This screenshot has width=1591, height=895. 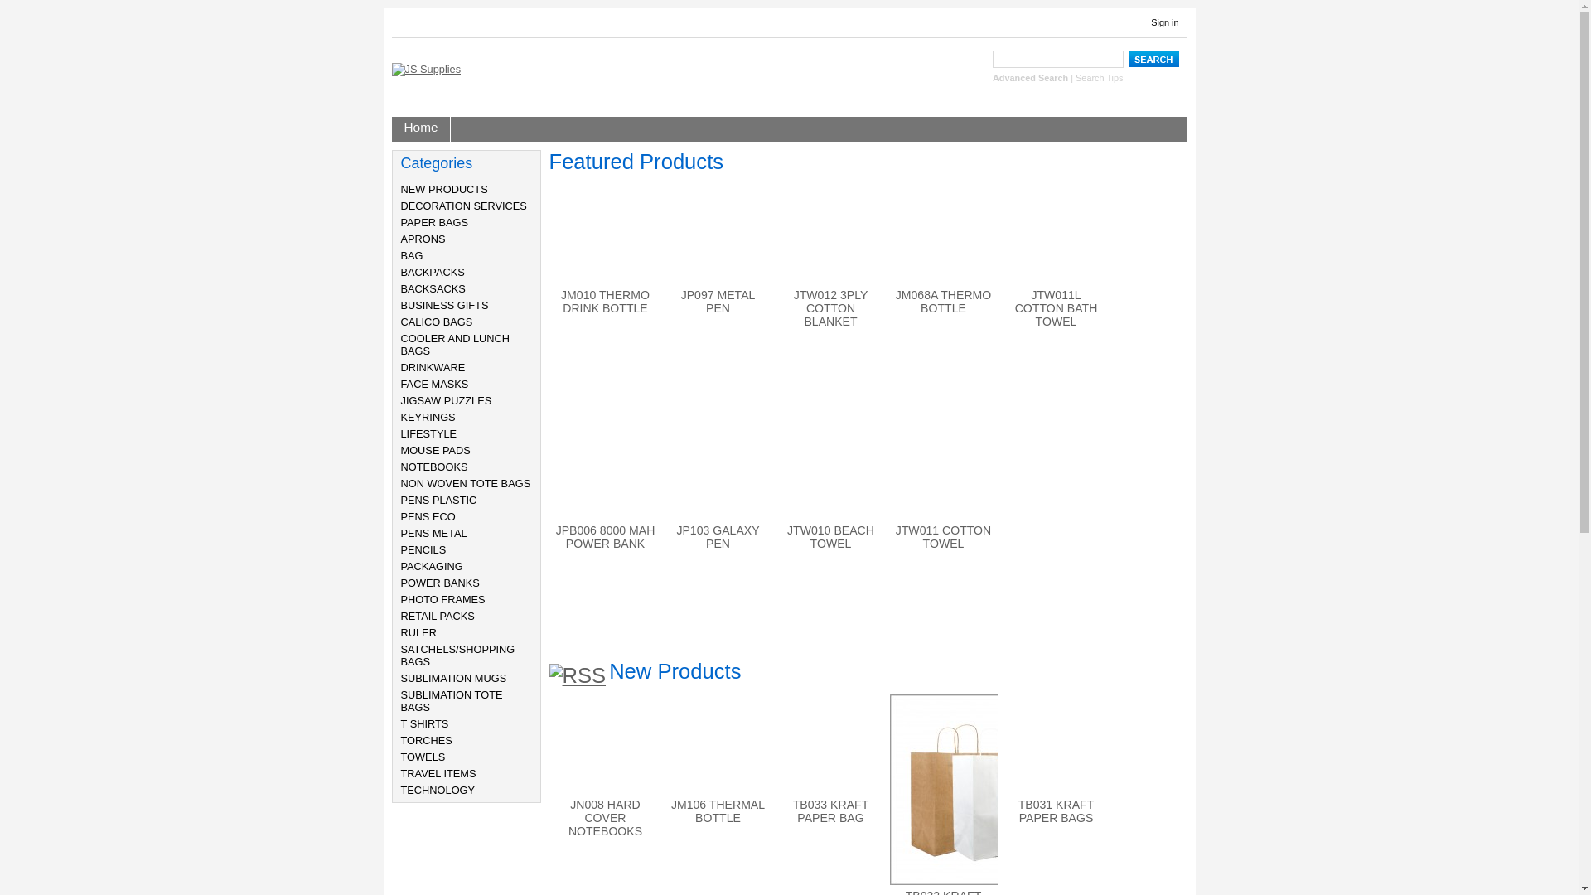 What do you see at coordinates (605, 818) in the screenshot?
I see `JN008 HARD COVER NOTEBOOKS` at bounding box center [605, 818].